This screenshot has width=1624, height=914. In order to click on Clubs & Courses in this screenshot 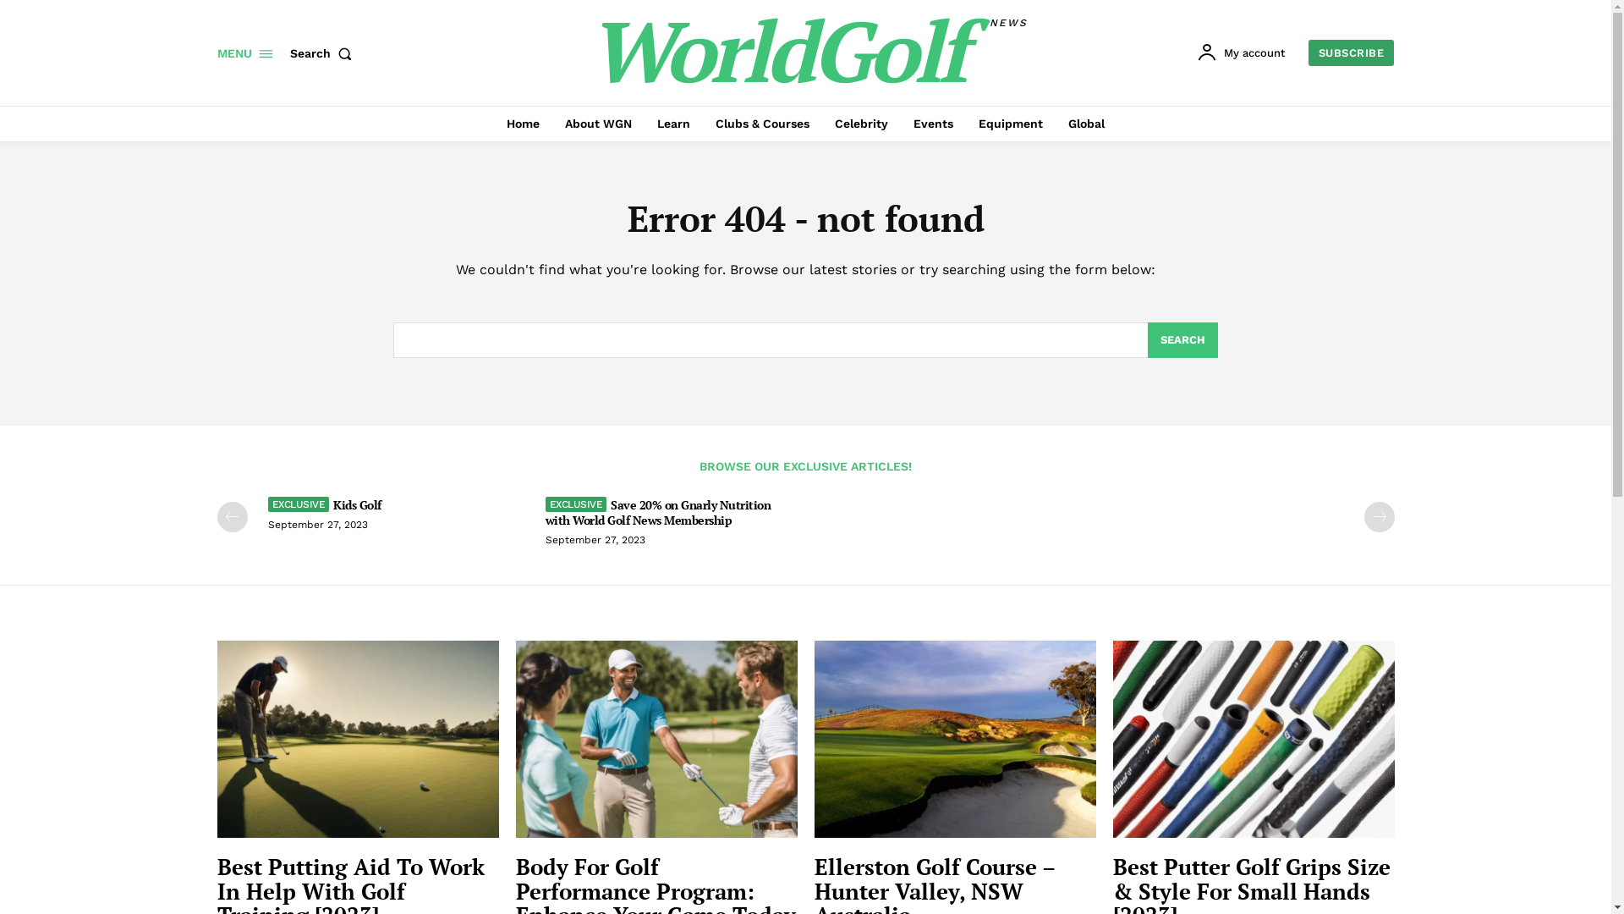, I will do `click(763, 124)`.